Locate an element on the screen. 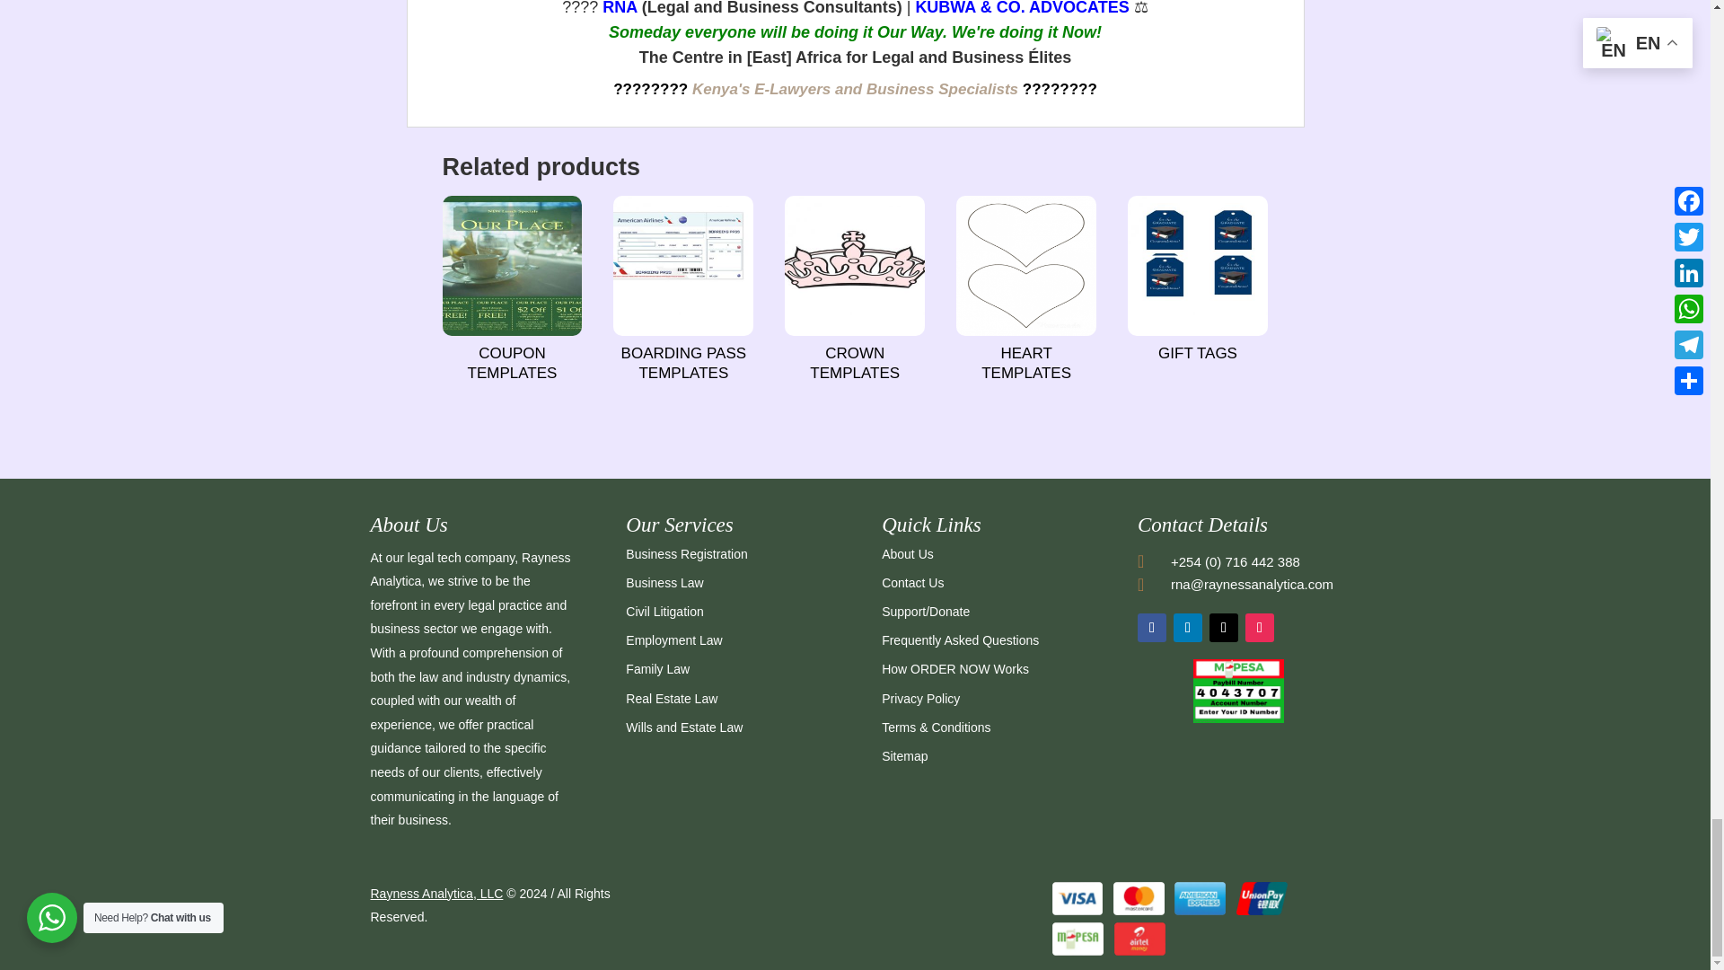 The width and height of the screenshot is (1724, 970). Follow on LinkedIn is located at coordinates (1187, 627).